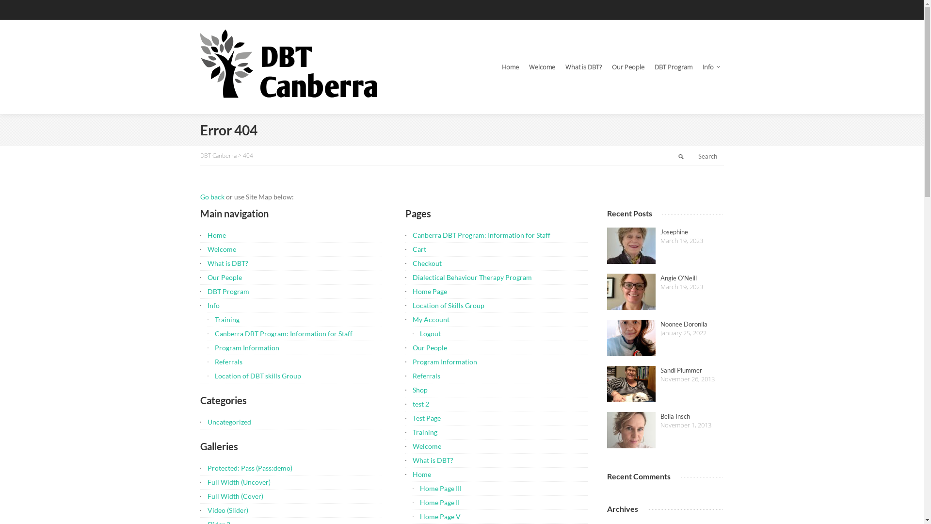 The width and height of the screenshot is (931, 524). Describe the element at coordinates (228, 362) in the screenshot. I see `Referrals` at that location.